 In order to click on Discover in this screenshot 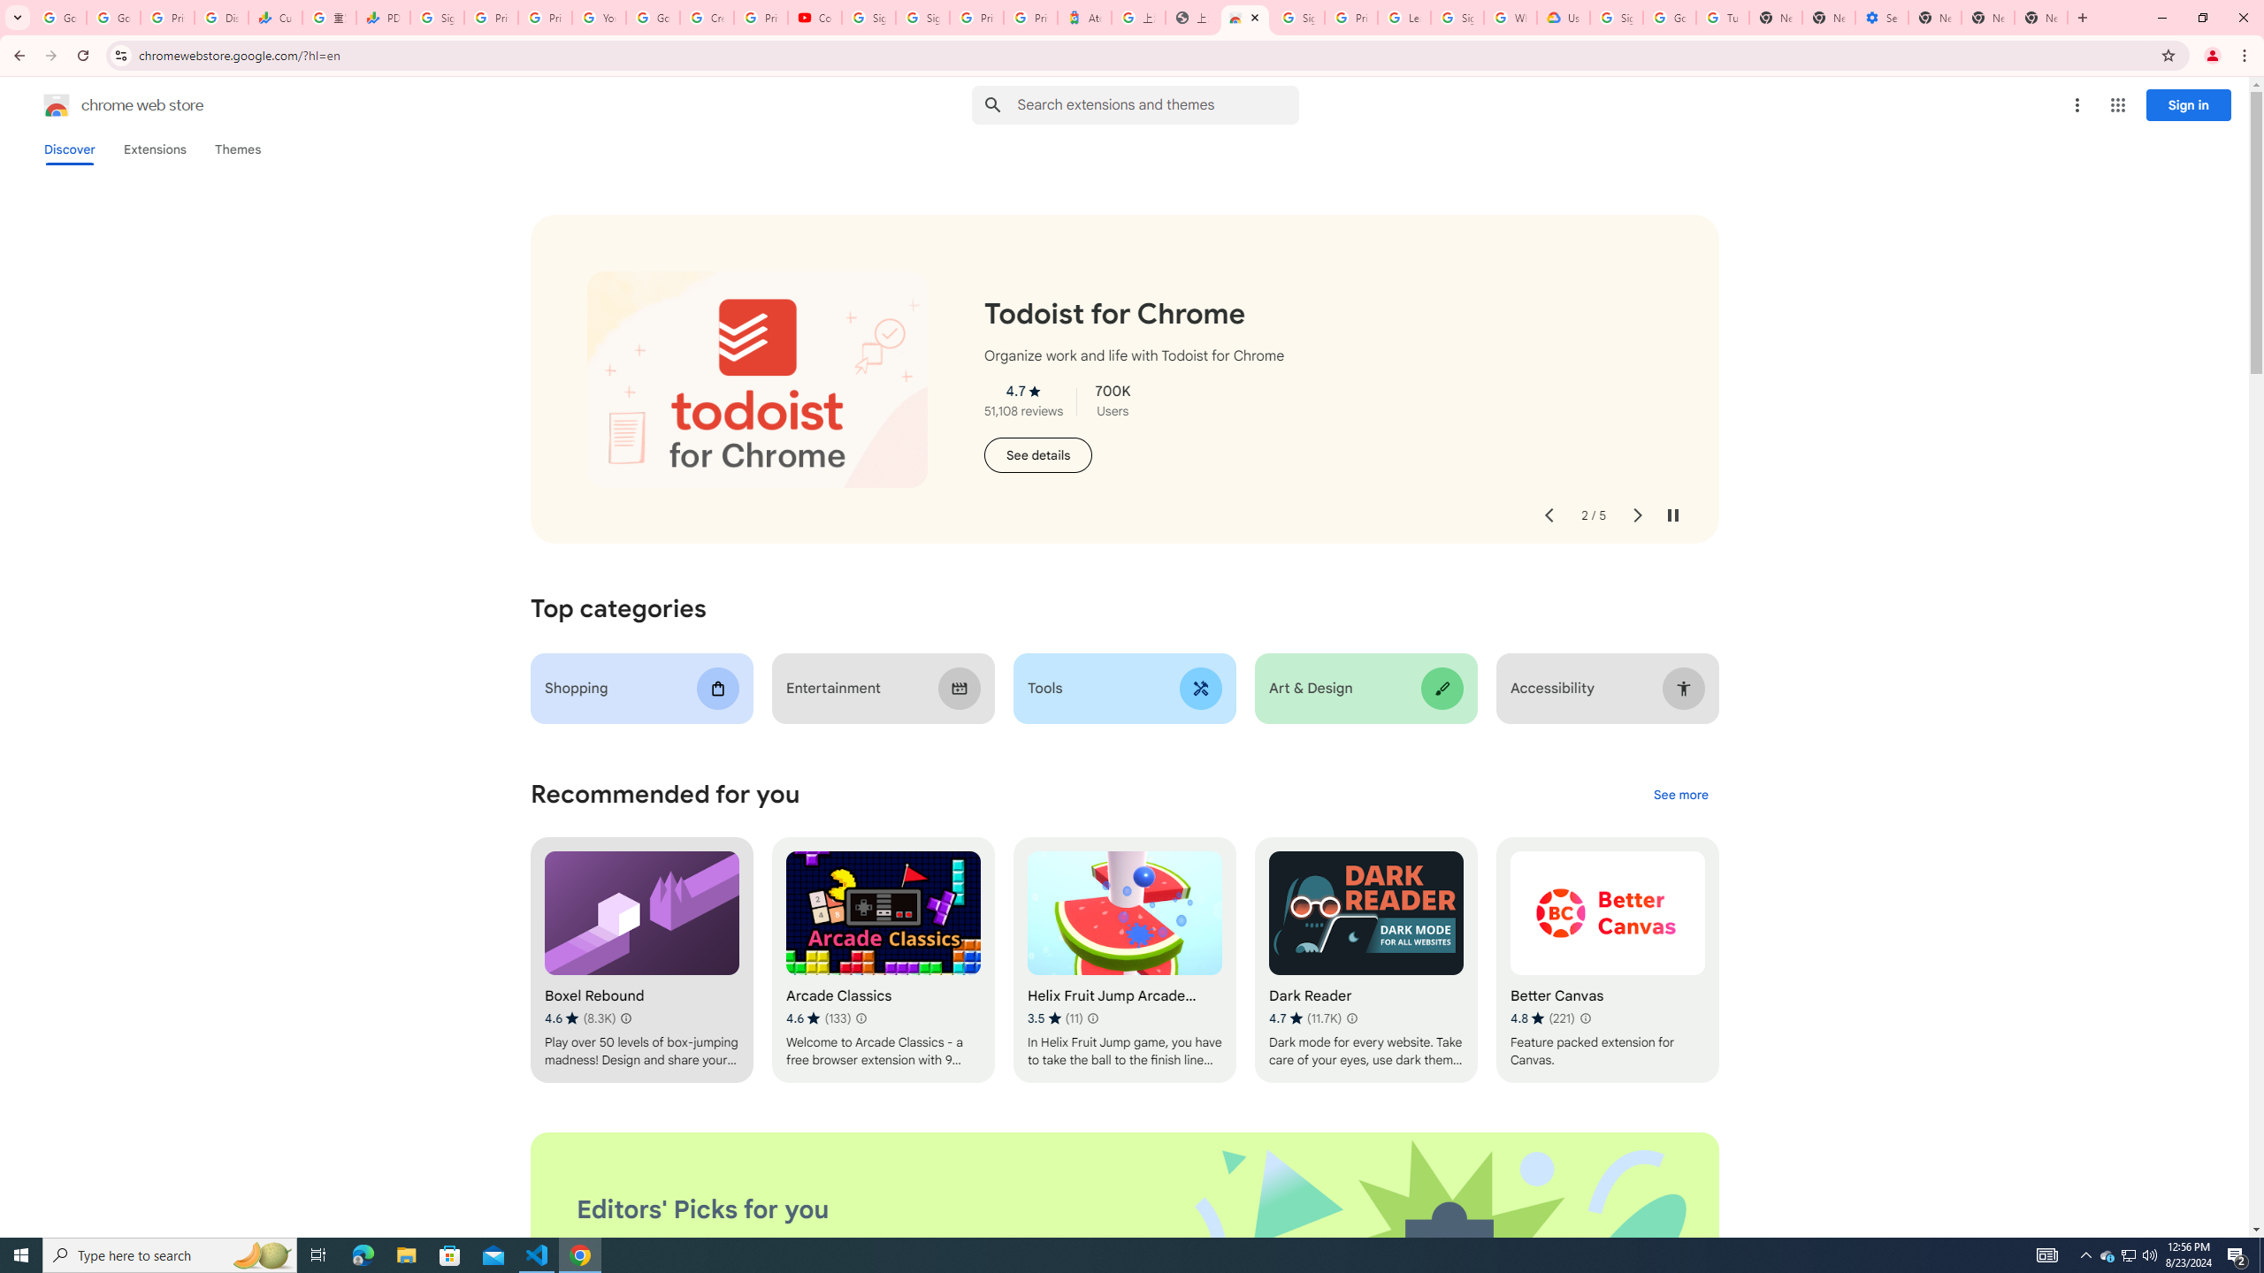, I will do `click(69, 149)`.